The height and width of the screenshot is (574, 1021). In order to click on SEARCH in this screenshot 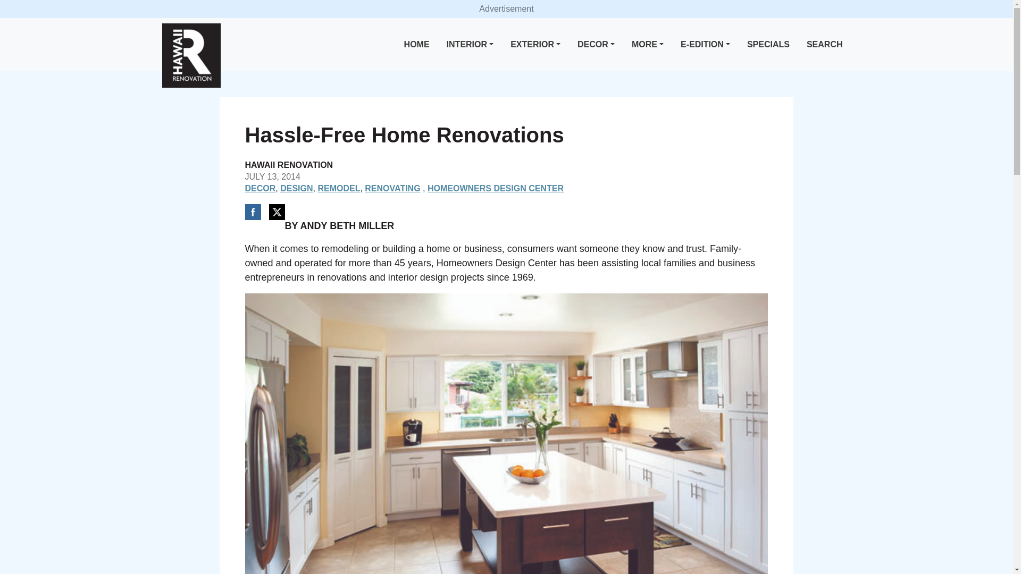, I will do `click(825, 45)`.